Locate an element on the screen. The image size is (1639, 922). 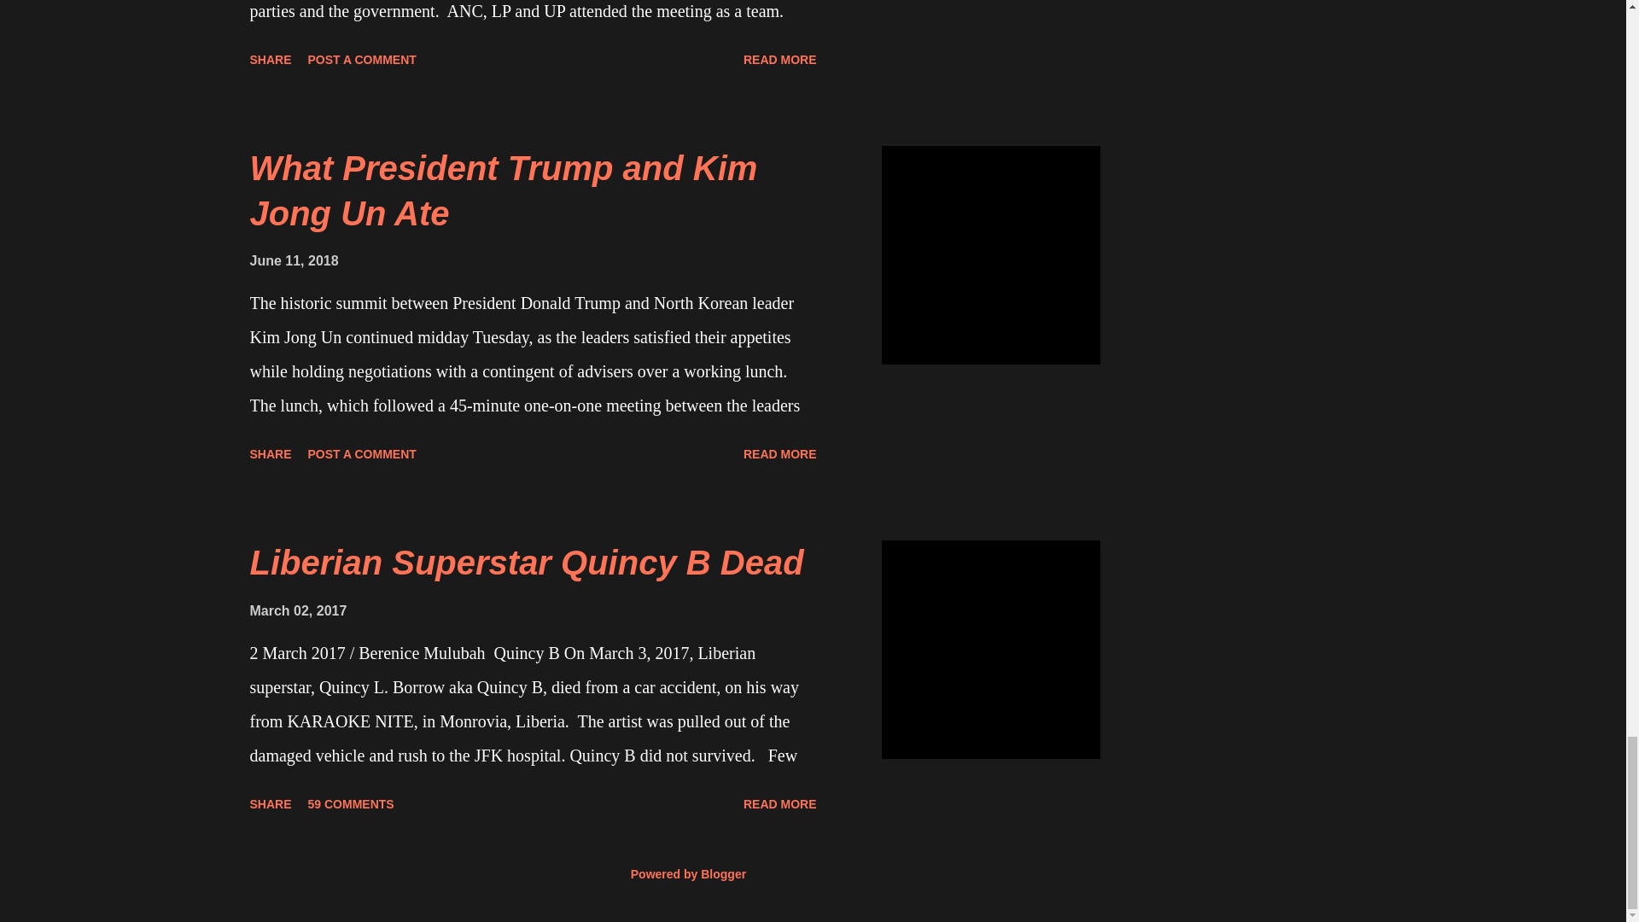
What President Trump and Kim Jong Un Ate is located at coordinates (503, 190).